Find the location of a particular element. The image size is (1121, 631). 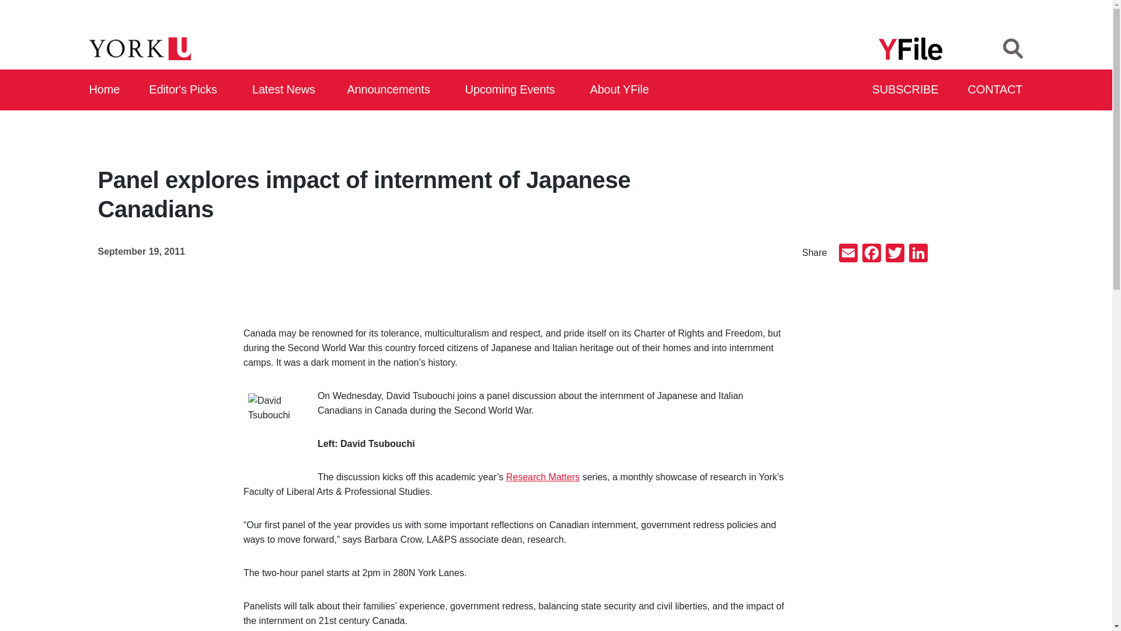

Upcoming Events is located at coordinates (514, 90).